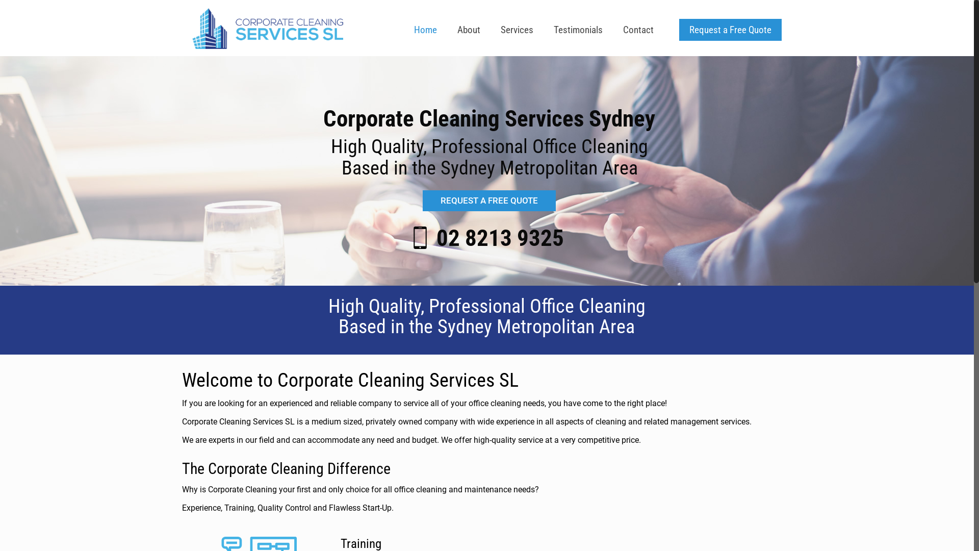  Describe the element at coordinates (730, 30) in the screenshot. I see `Request a Free Quote` at that location.